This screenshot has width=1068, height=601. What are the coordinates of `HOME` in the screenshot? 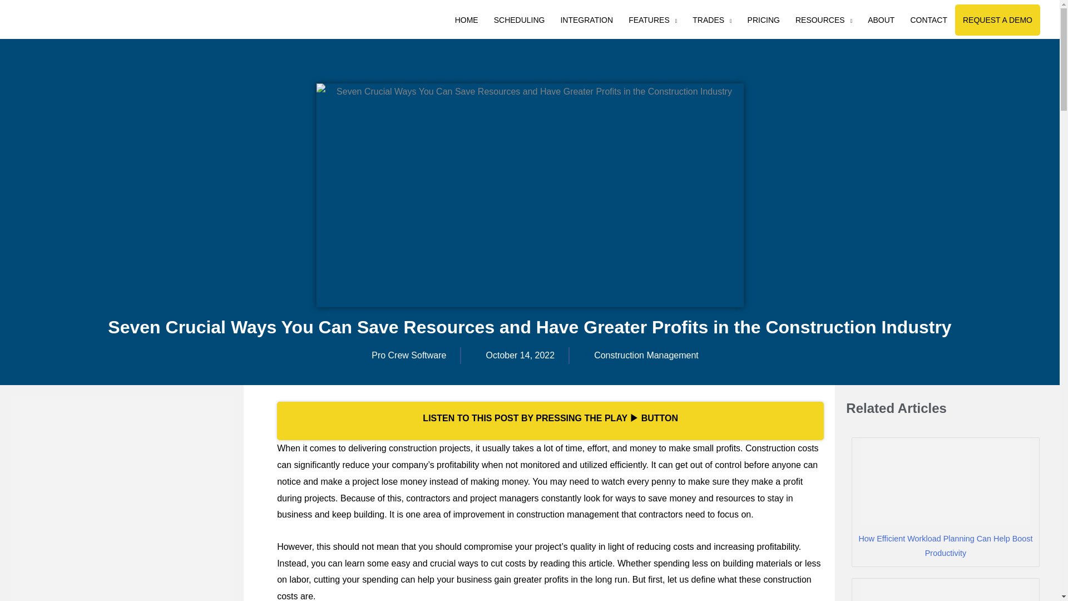 It's located at (466, 19).